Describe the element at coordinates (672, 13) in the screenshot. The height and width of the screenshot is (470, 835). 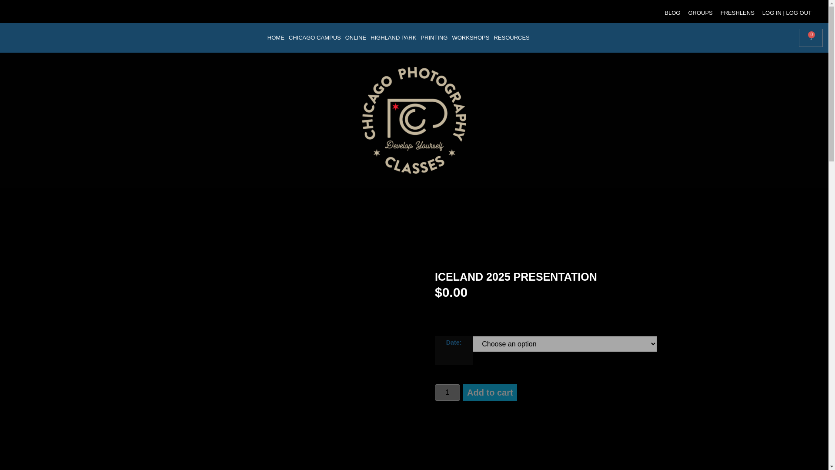
I see `BLOG` at that location.